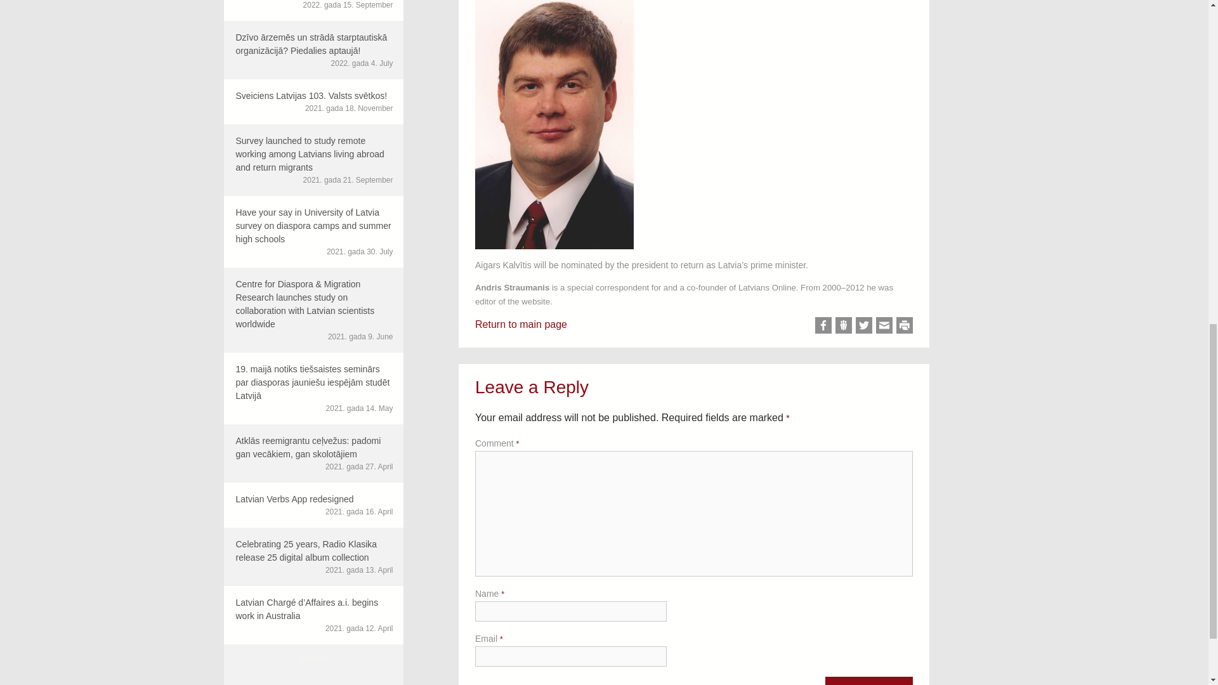 The width and height of the screenshot is (1218, 685). What do you see at coordinates (313, 505) in the screenshot?
I see `Share on Twitter` at bounding box center [313, 505].